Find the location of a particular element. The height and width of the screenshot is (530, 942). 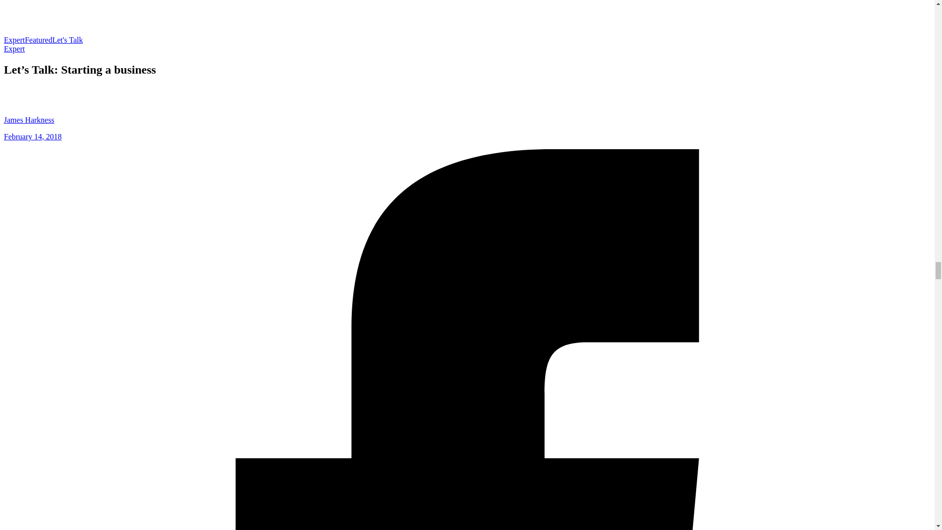

Let's Talk is located at coordinates (68, 40).